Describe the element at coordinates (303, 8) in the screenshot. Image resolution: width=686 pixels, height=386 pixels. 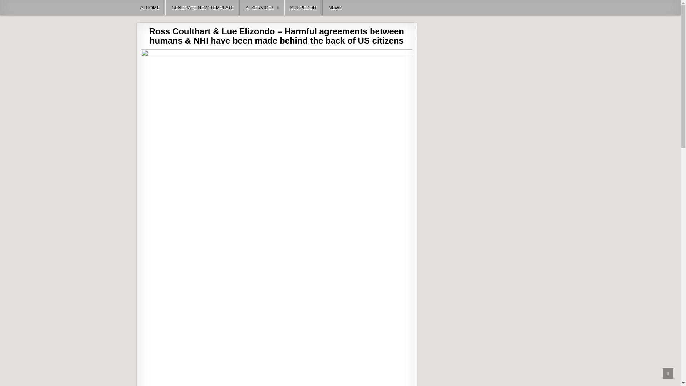
I see `SUBREDDIT` at that location.